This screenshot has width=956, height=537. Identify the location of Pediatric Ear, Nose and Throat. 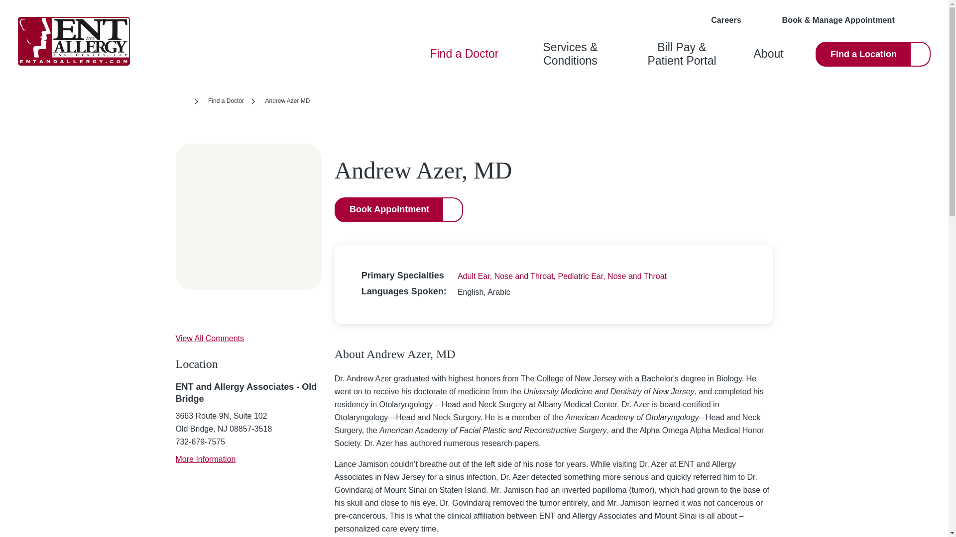
(611, 275).